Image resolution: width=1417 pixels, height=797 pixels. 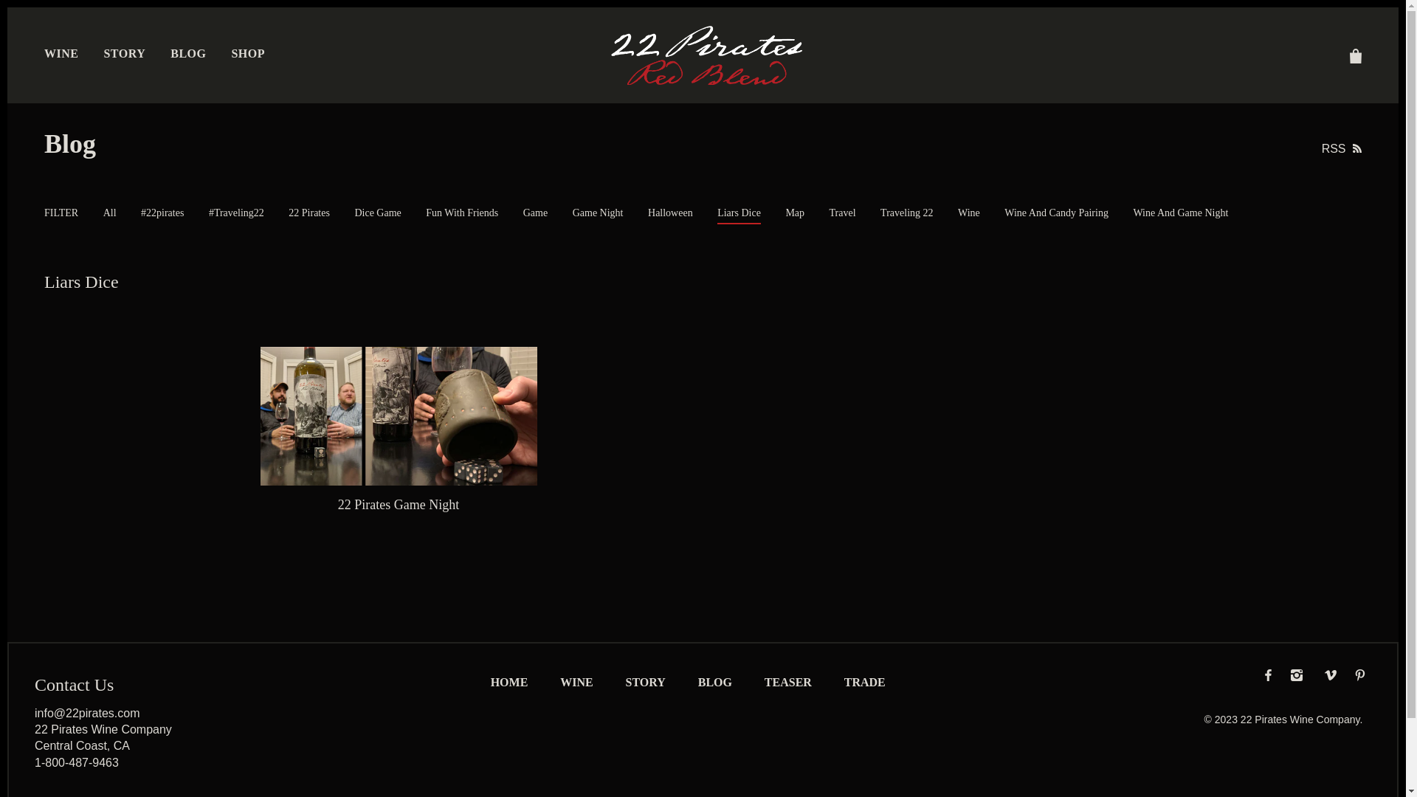 What do you see at coordinates (715, 682) in the screenshot?
I see `BLOG` at bounding box center [715, 682].